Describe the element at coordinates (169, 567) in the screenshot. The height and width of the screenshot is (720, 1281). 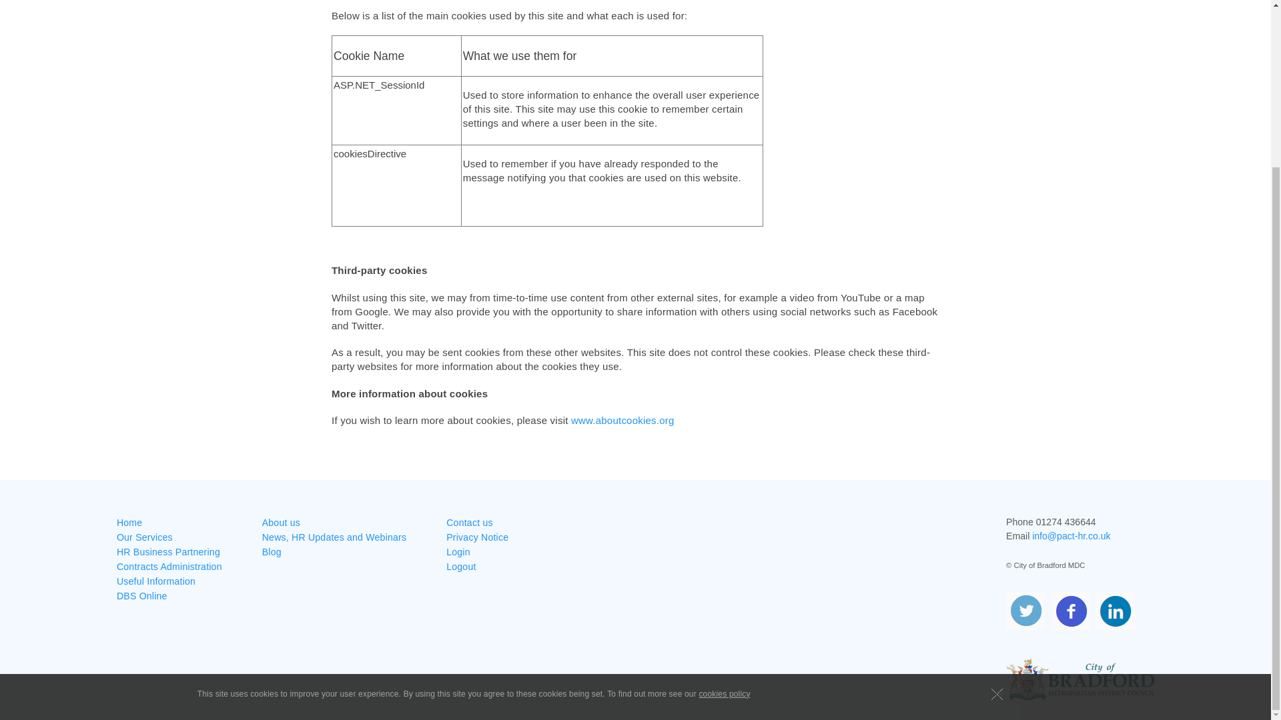
I see `Contracts Administration` at that location.